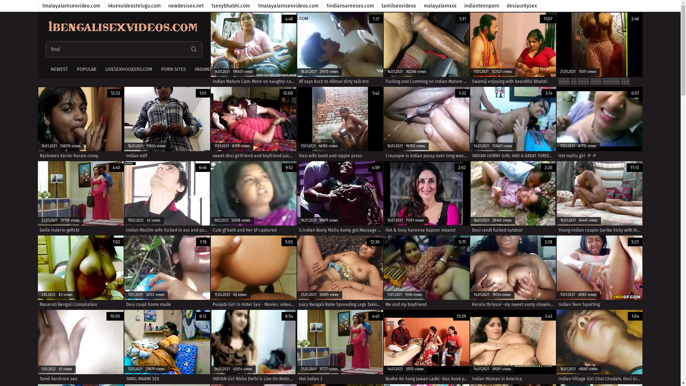 Image resolution: width=686 pixels, height=386 pixels. Describe the element at coordinates (340, 347) in the screenshot. I see `4:45
21.01.2021   35727 views
Hot indian 3` at that location.